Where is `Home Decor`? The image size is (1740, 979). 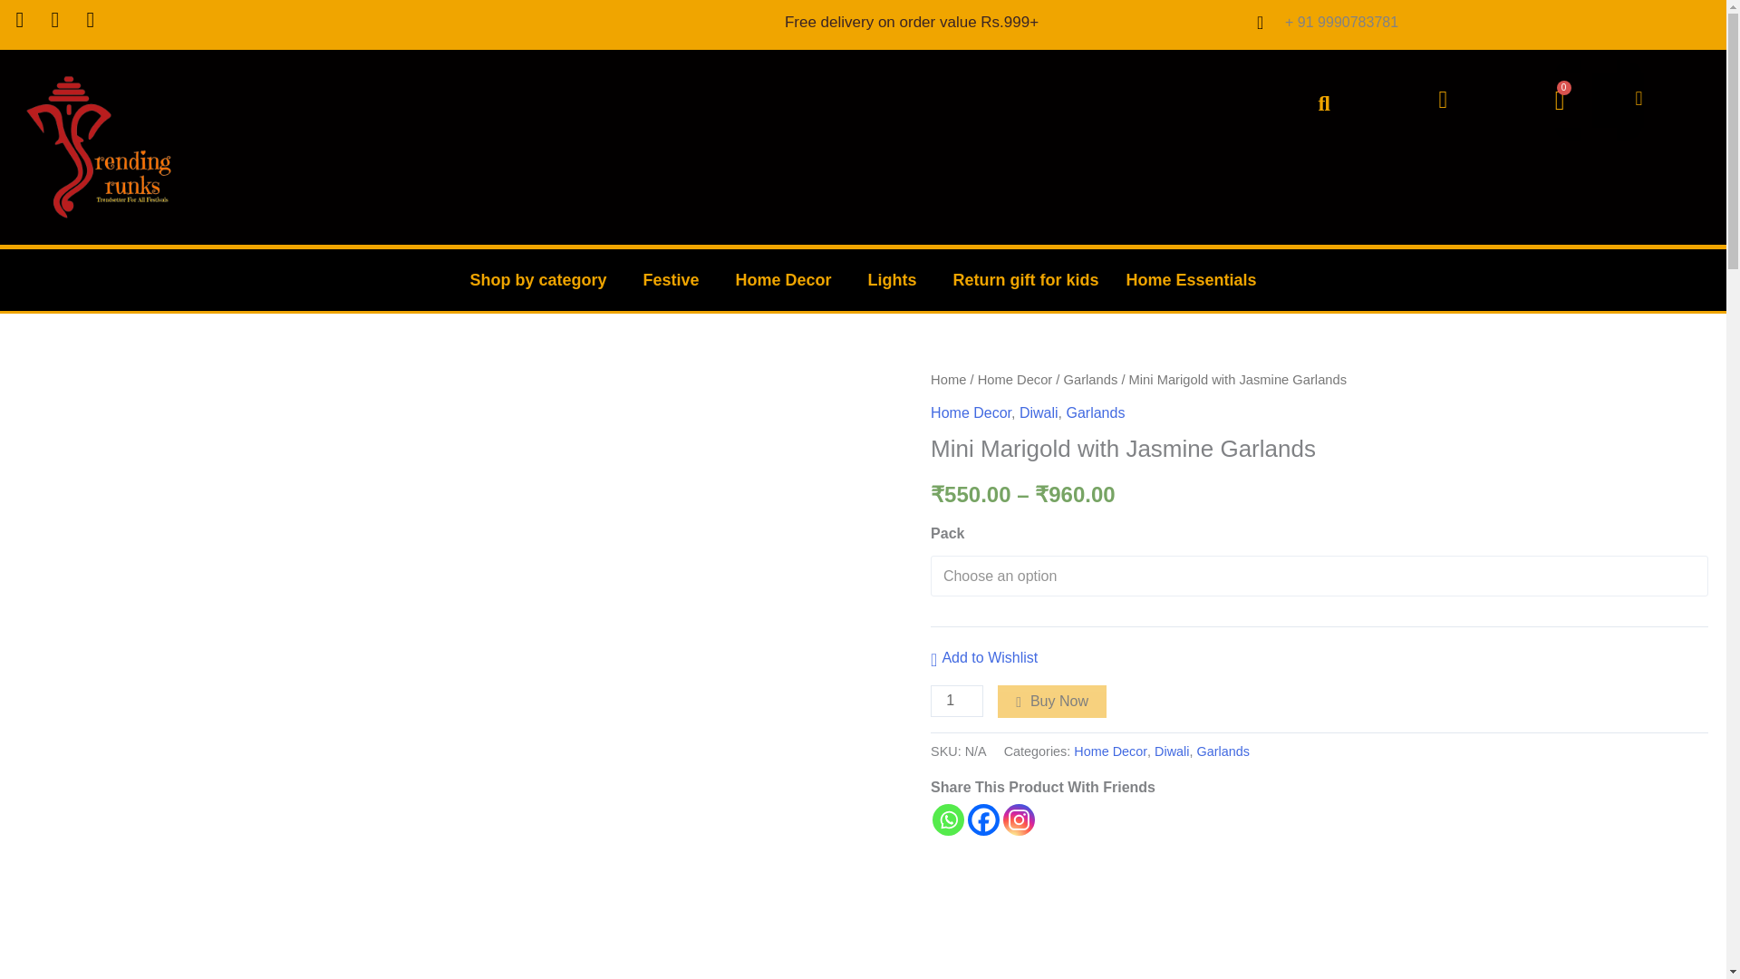 Home Decor is located at coordinates (788, 279).